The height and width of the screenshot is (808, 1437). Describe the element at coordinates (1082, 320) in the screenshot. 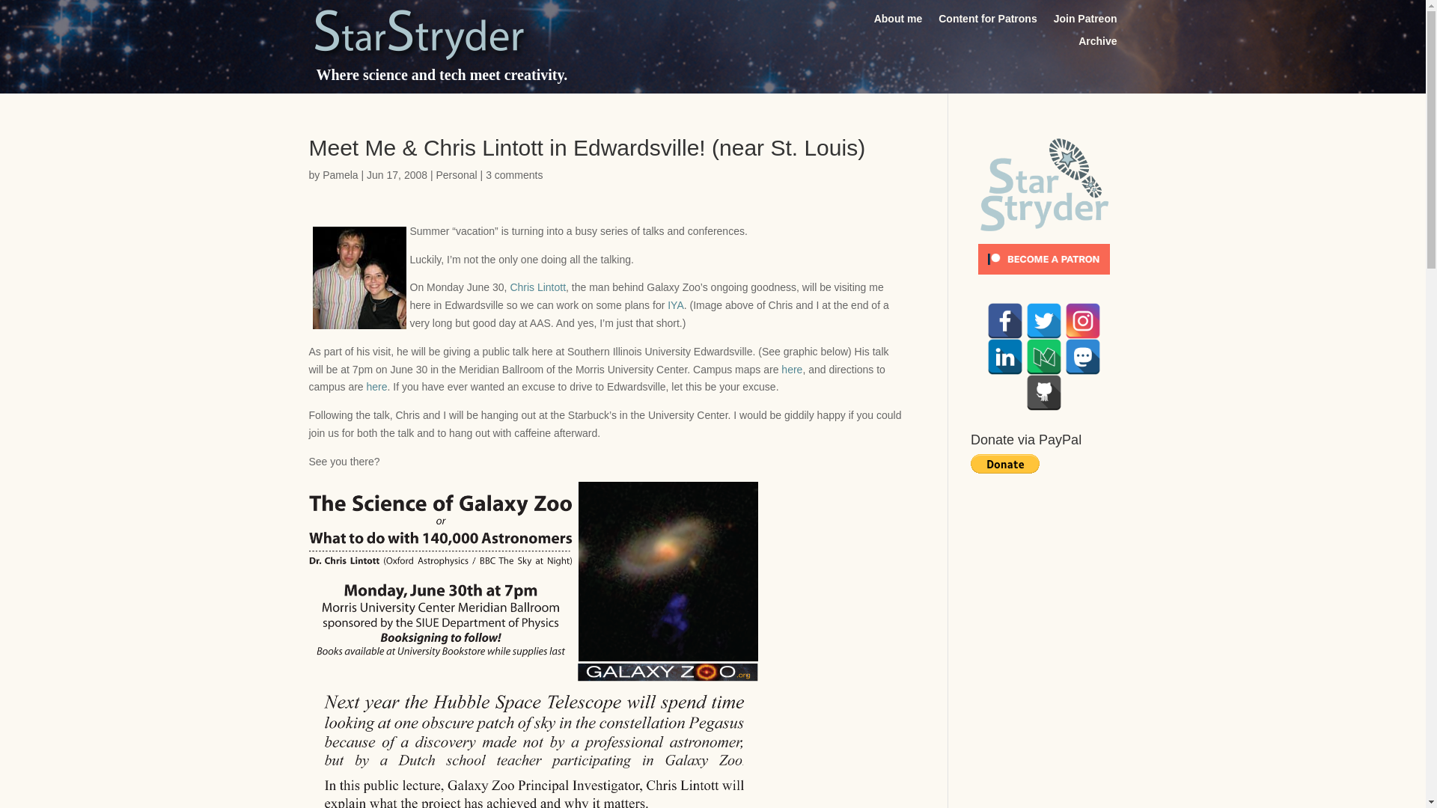

I see `Instagram` at that location.